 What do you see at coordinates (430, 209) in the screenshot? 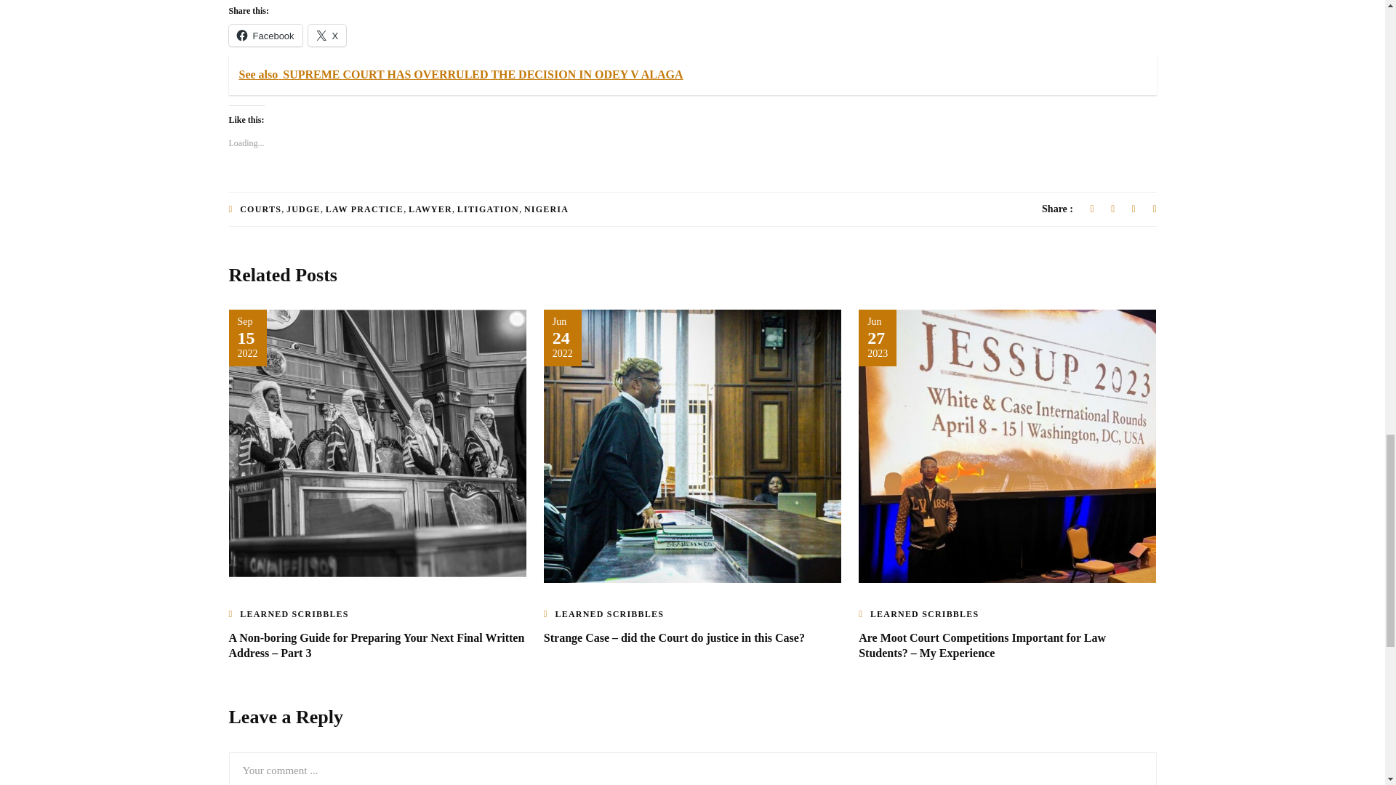
I see `LAWYER` at bounding box center [430, 209].